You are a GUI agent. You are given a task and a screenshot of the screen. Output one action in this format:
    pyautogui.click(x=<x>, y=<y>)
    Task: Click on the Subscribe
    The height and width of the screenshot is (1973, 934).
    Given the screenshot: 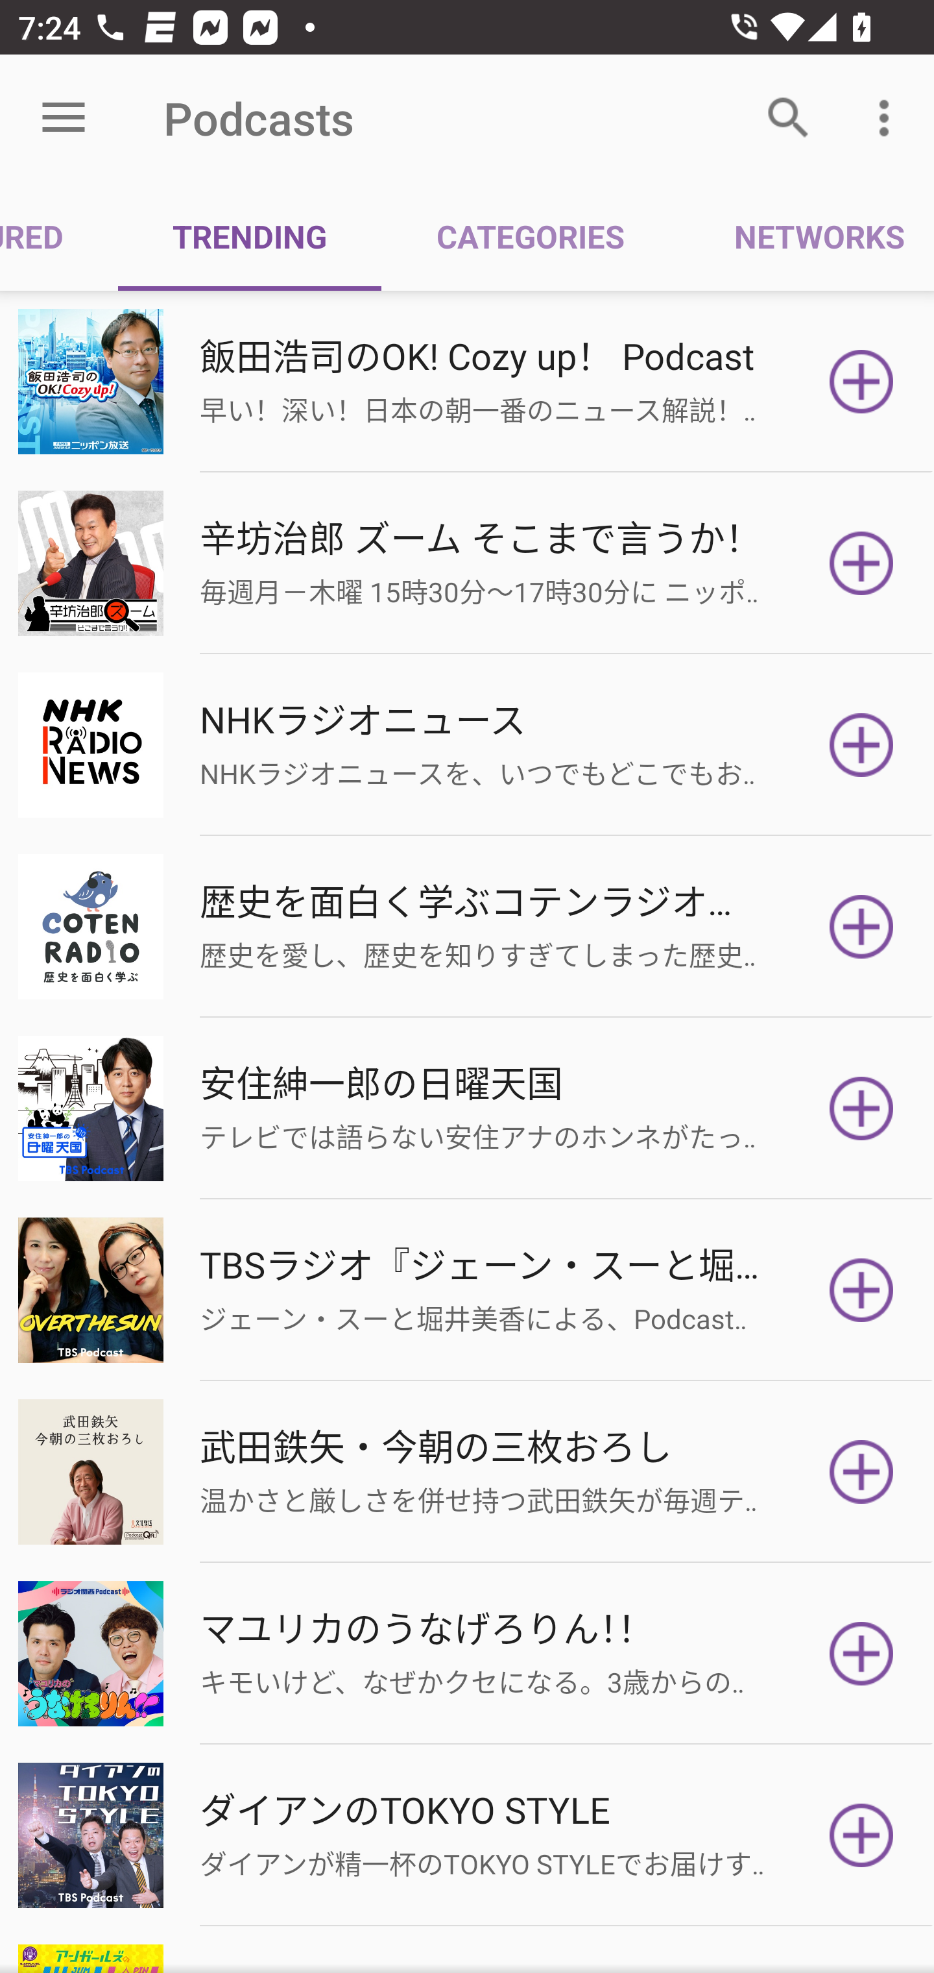 What is the action you would take?
    pyautogui.click(x=861, y=1472)
    